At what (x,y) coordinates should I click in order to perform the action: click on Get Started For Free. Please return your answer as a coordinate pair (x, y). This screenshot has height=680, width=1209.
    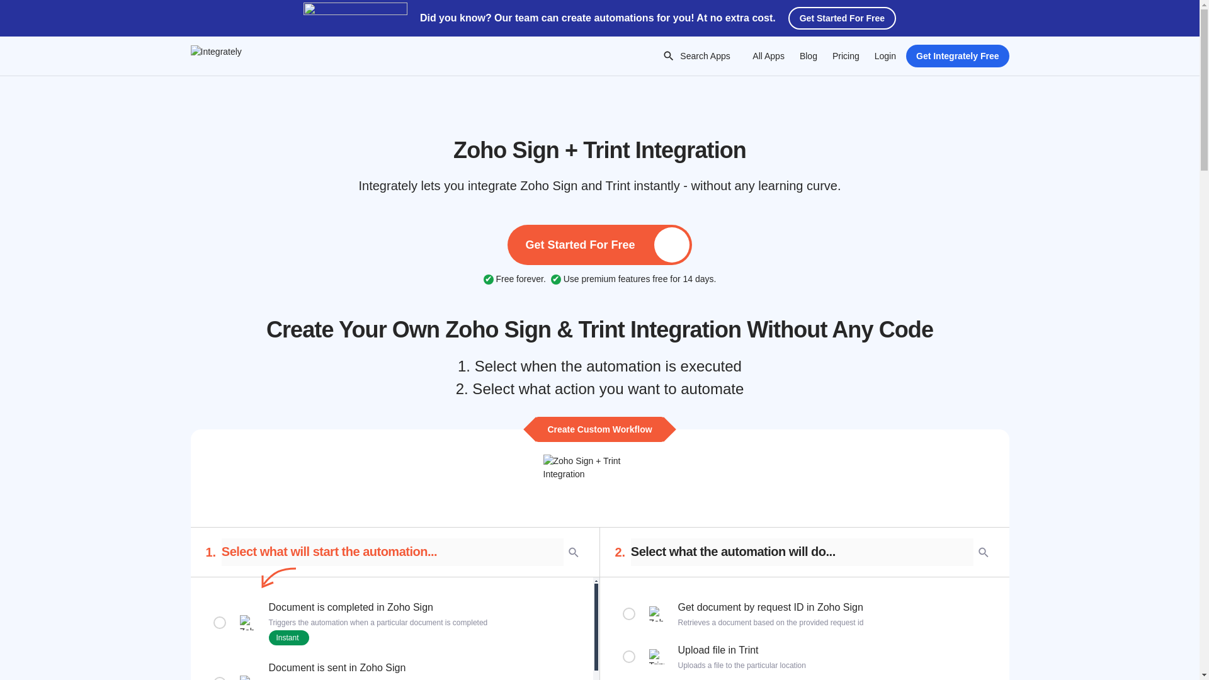
    Looking at the image, I should click on (599, 245).